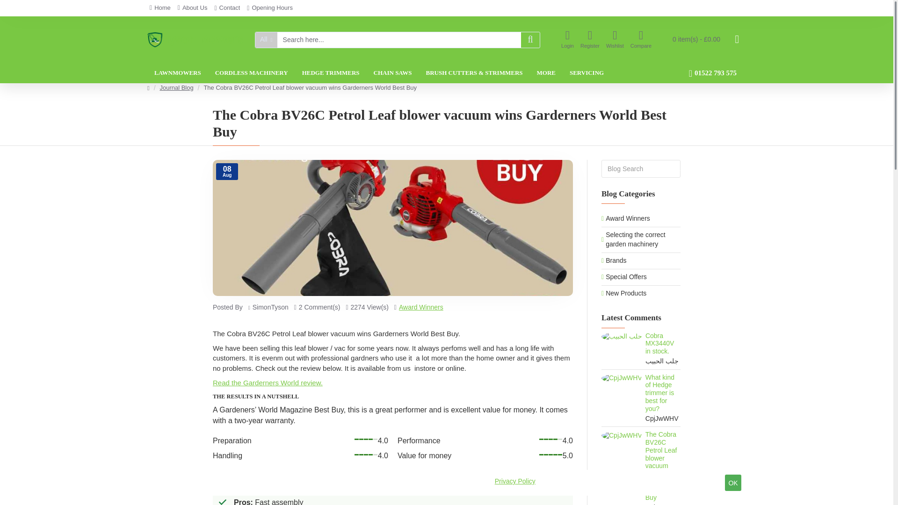  I want to click on Tyson Mowers, so click(195, 40).